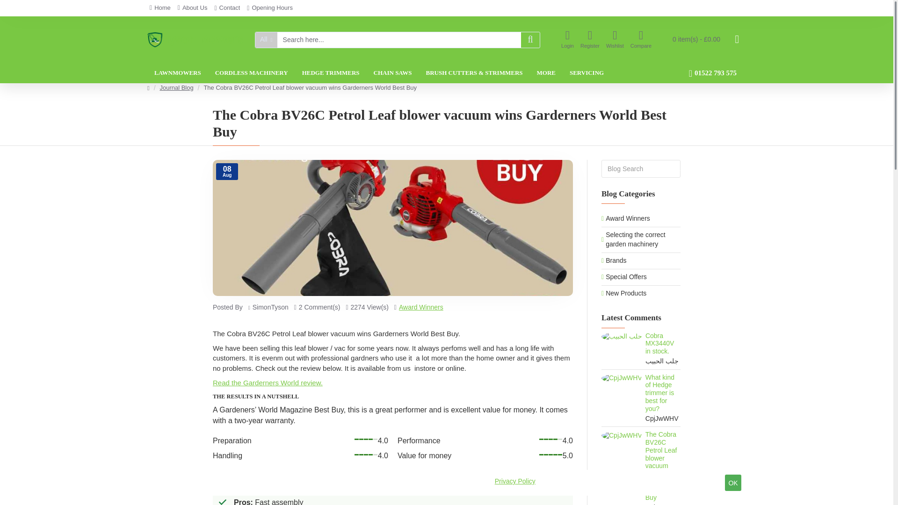  I want to click on Tyson Mowers, so click(195, 40).